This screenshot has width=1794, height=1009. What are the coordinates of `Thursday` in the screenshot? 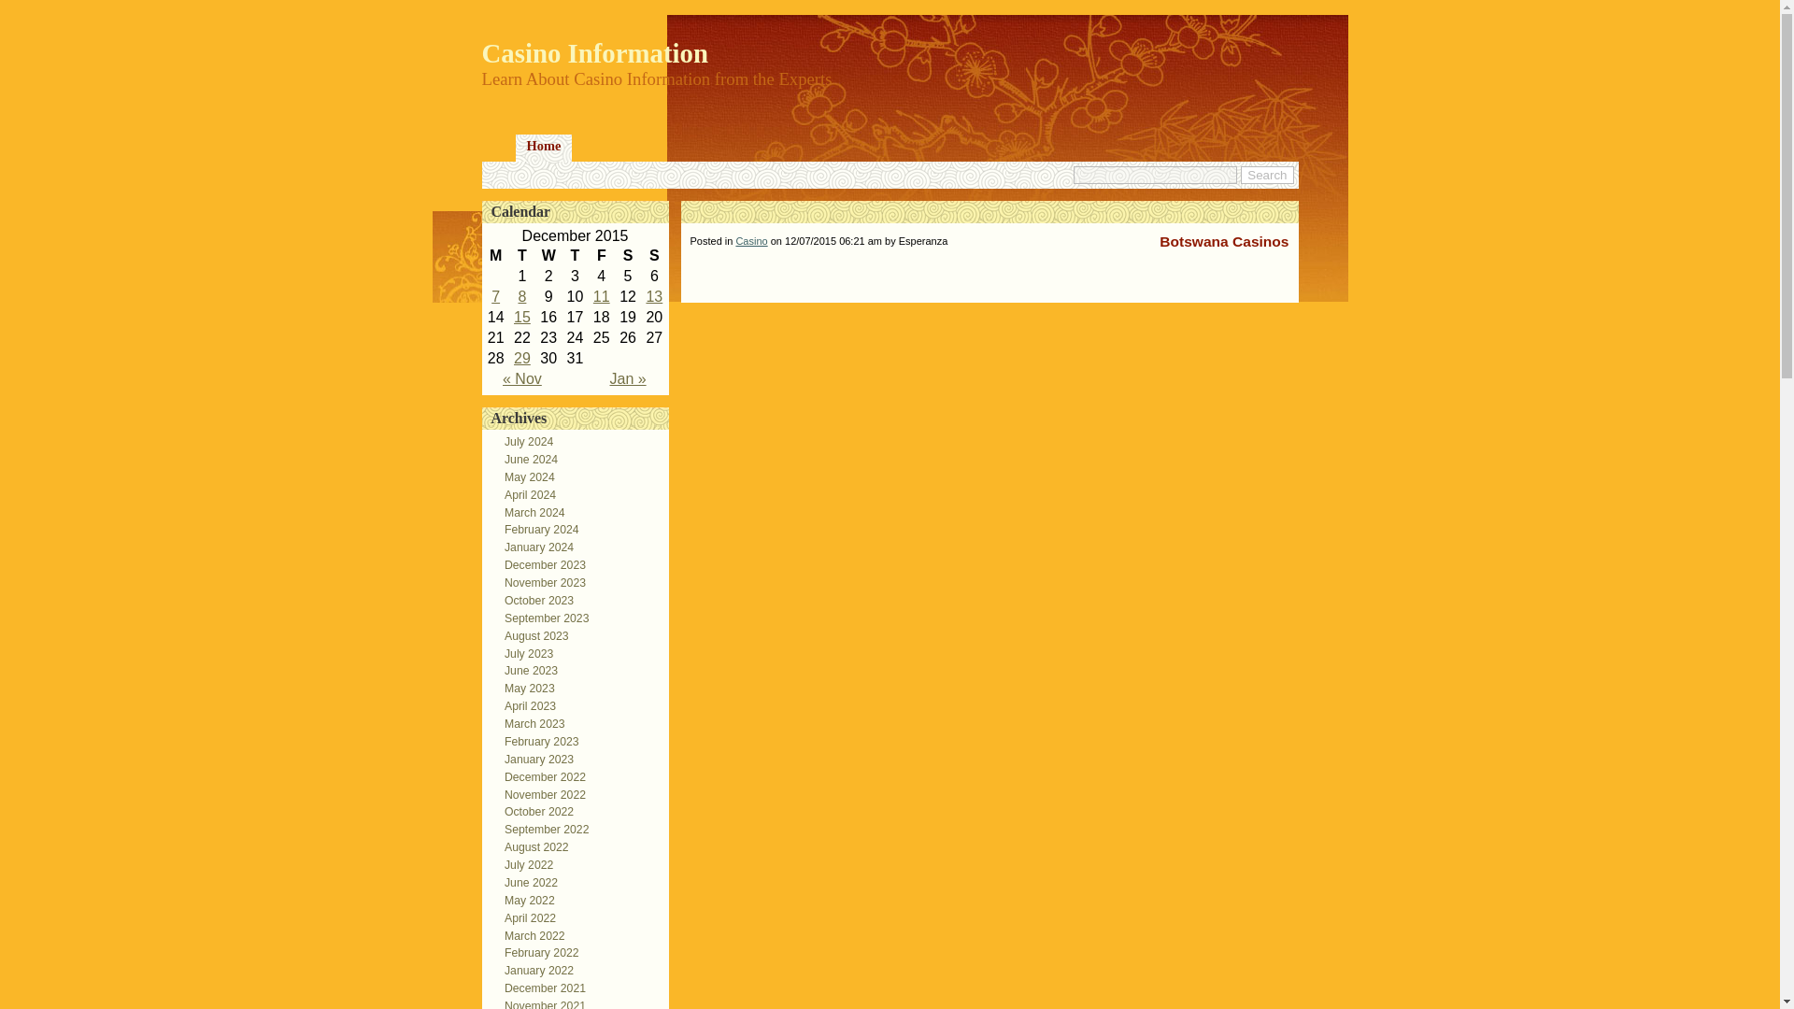 It's located at (574, 256).